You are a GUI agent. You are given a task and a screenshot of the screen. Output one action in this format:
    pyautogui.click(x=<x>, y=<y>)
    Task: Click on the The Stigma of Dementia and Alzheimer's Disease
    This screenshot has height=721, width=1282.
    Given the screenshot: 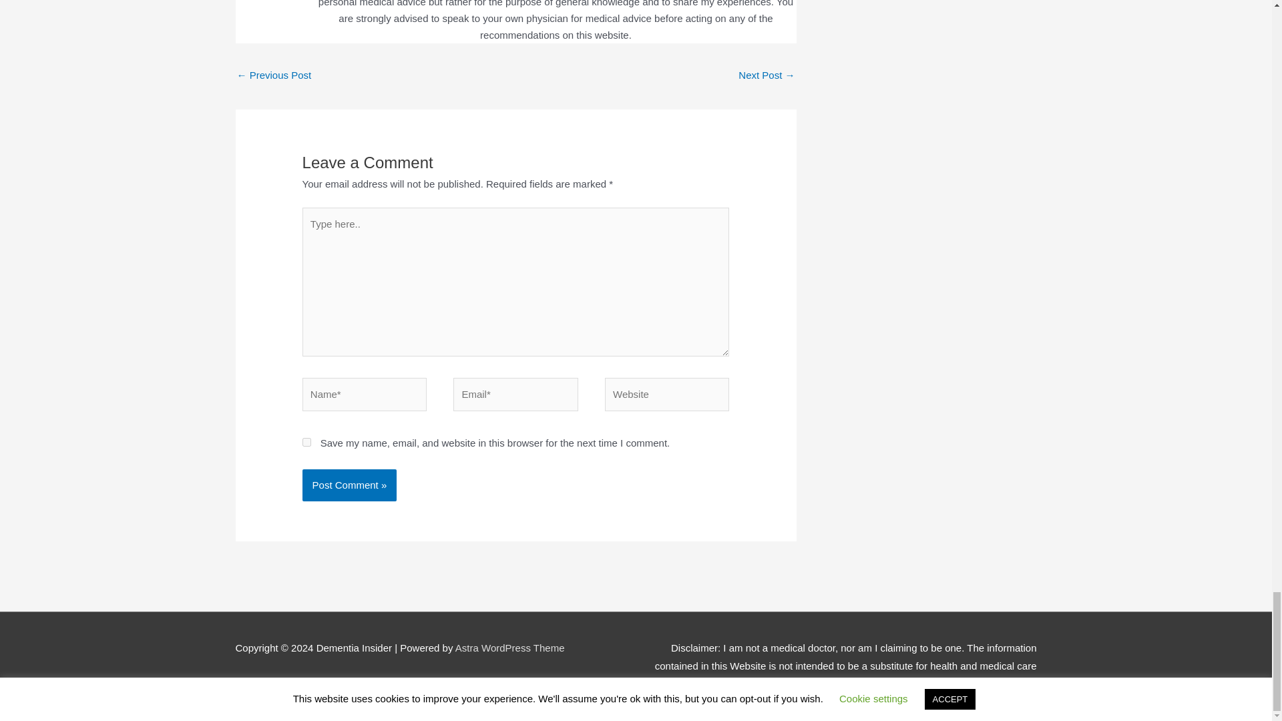 What is the action you would take?
    pyautogui.click(x=767, y=76)
    